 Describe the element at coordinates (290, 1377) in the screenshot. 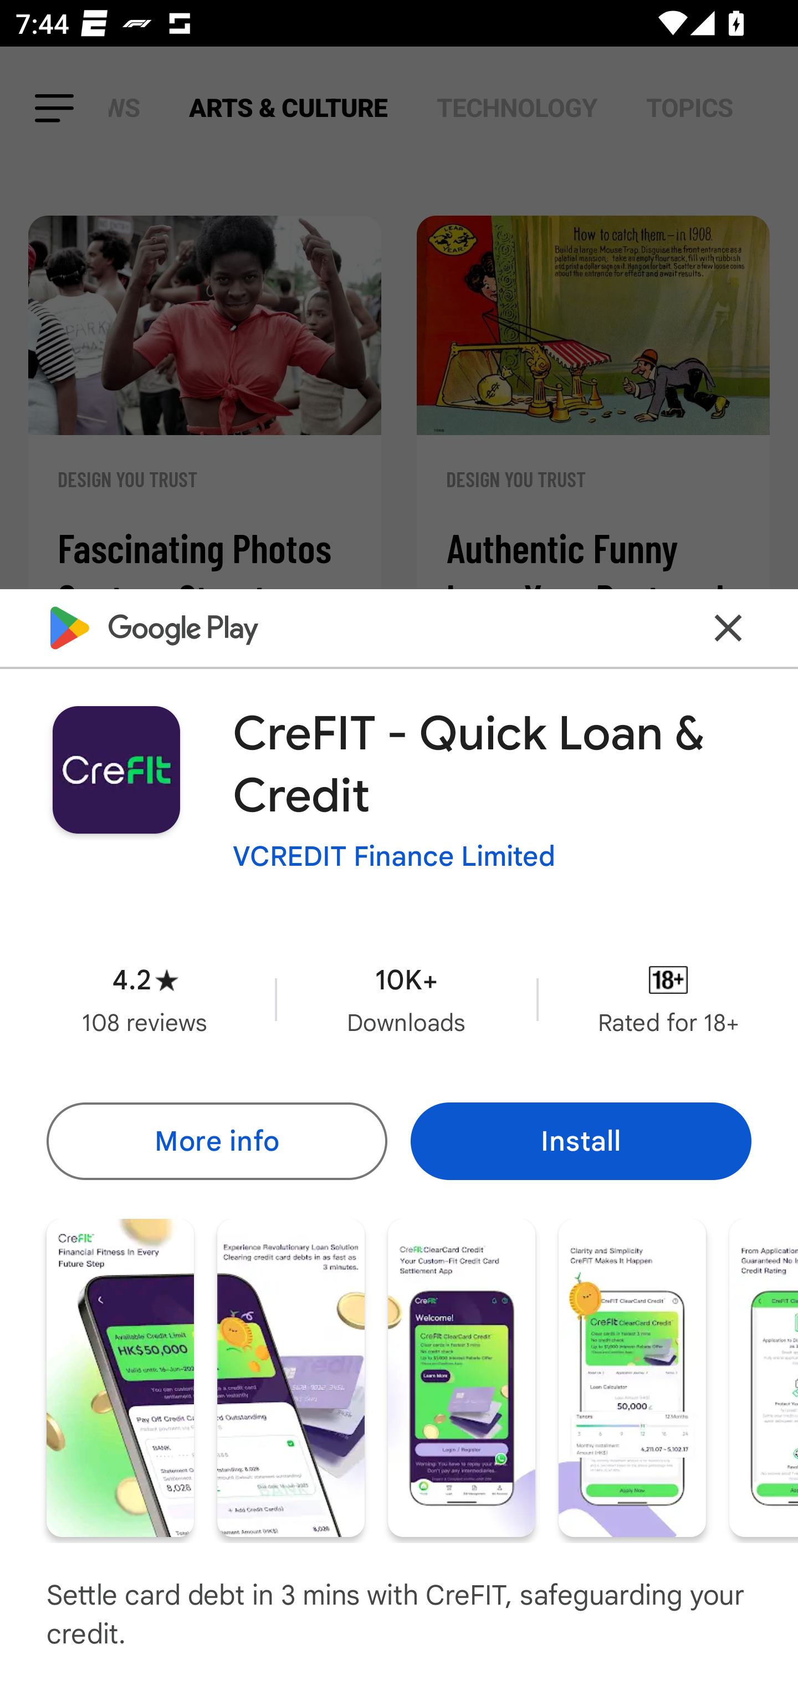

I see `Screenshot "2" of "6"` at that location.